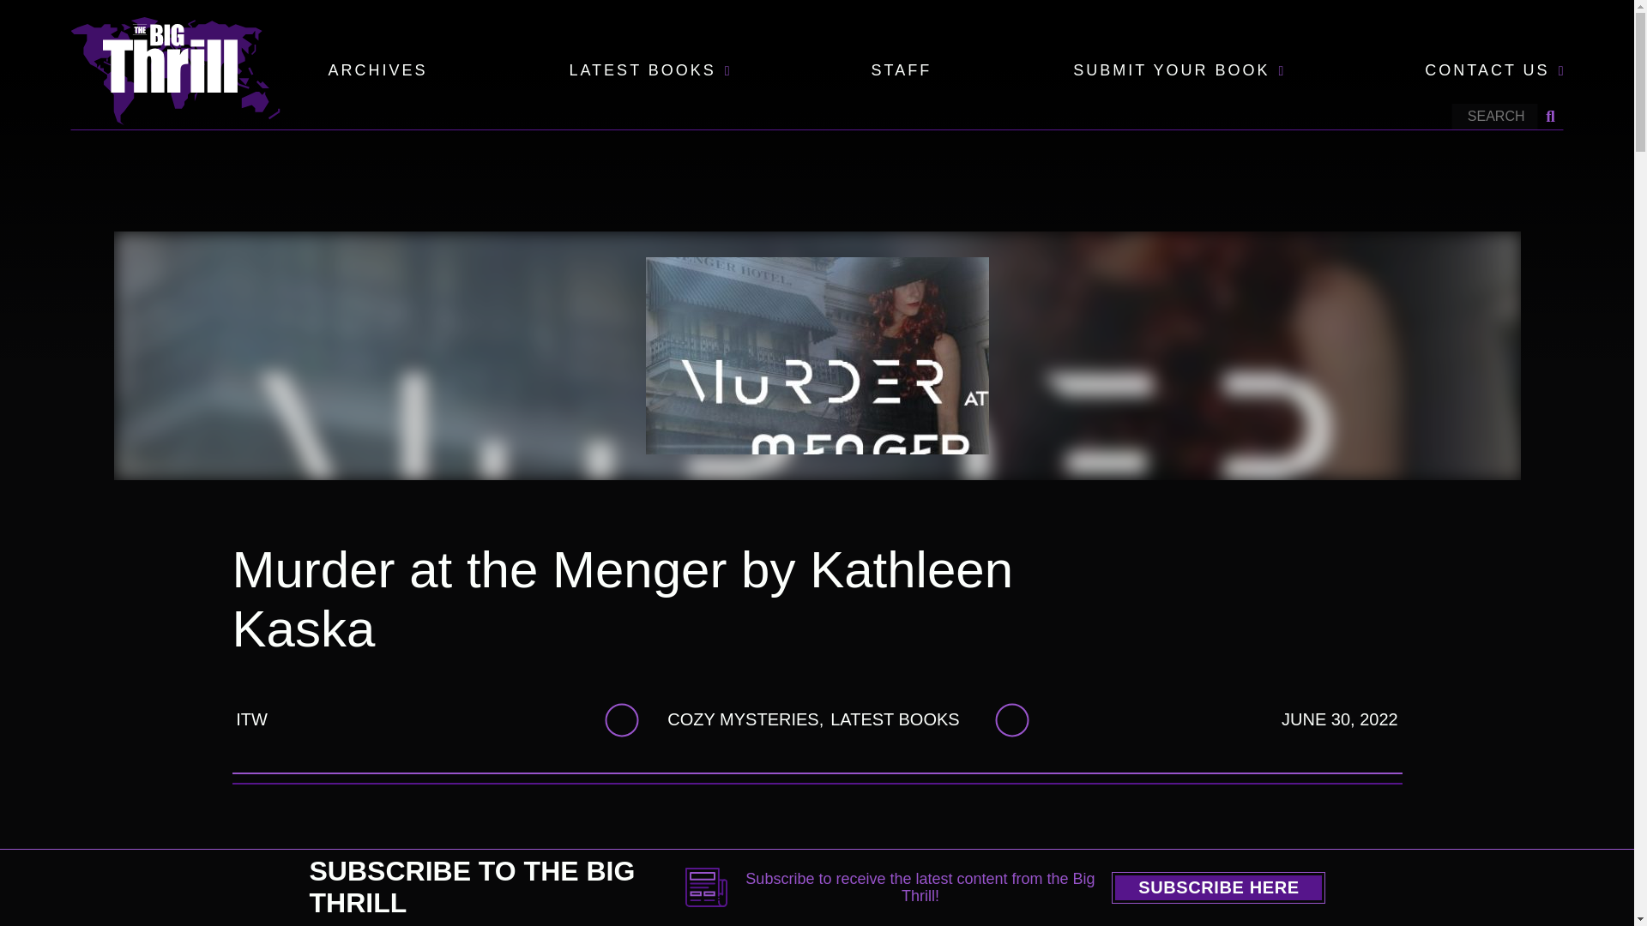 The width and height of the screenshot is (1647, 926). What do you see at coordinates (1487, 71) in the screenshot?
I see `CONTACT US` at bounding box center [1487, 71].